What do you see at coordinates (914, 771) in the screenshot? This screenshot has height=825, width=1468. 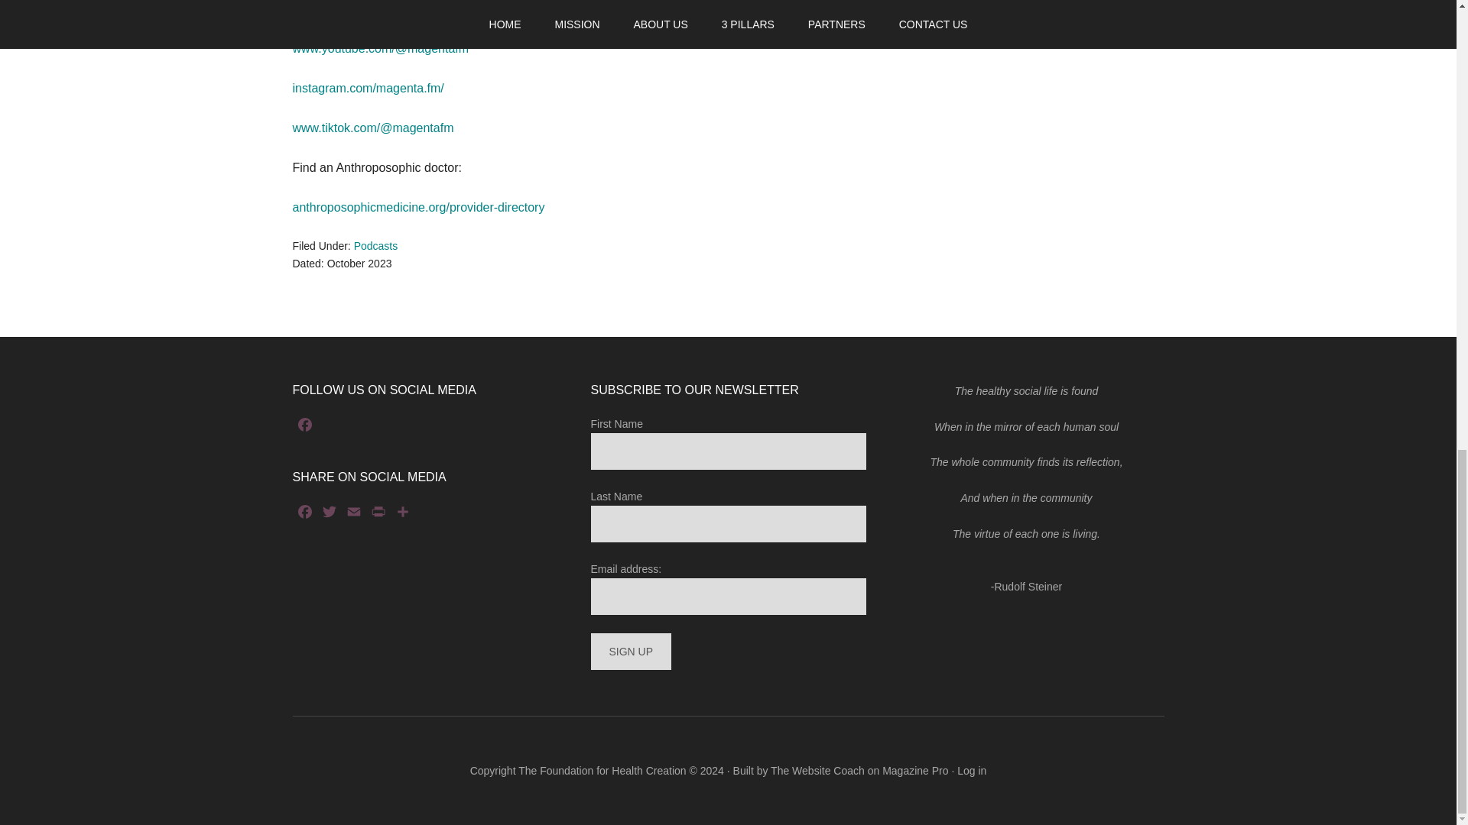 I see `Magazine Pro` at bounding box center [914, 771].